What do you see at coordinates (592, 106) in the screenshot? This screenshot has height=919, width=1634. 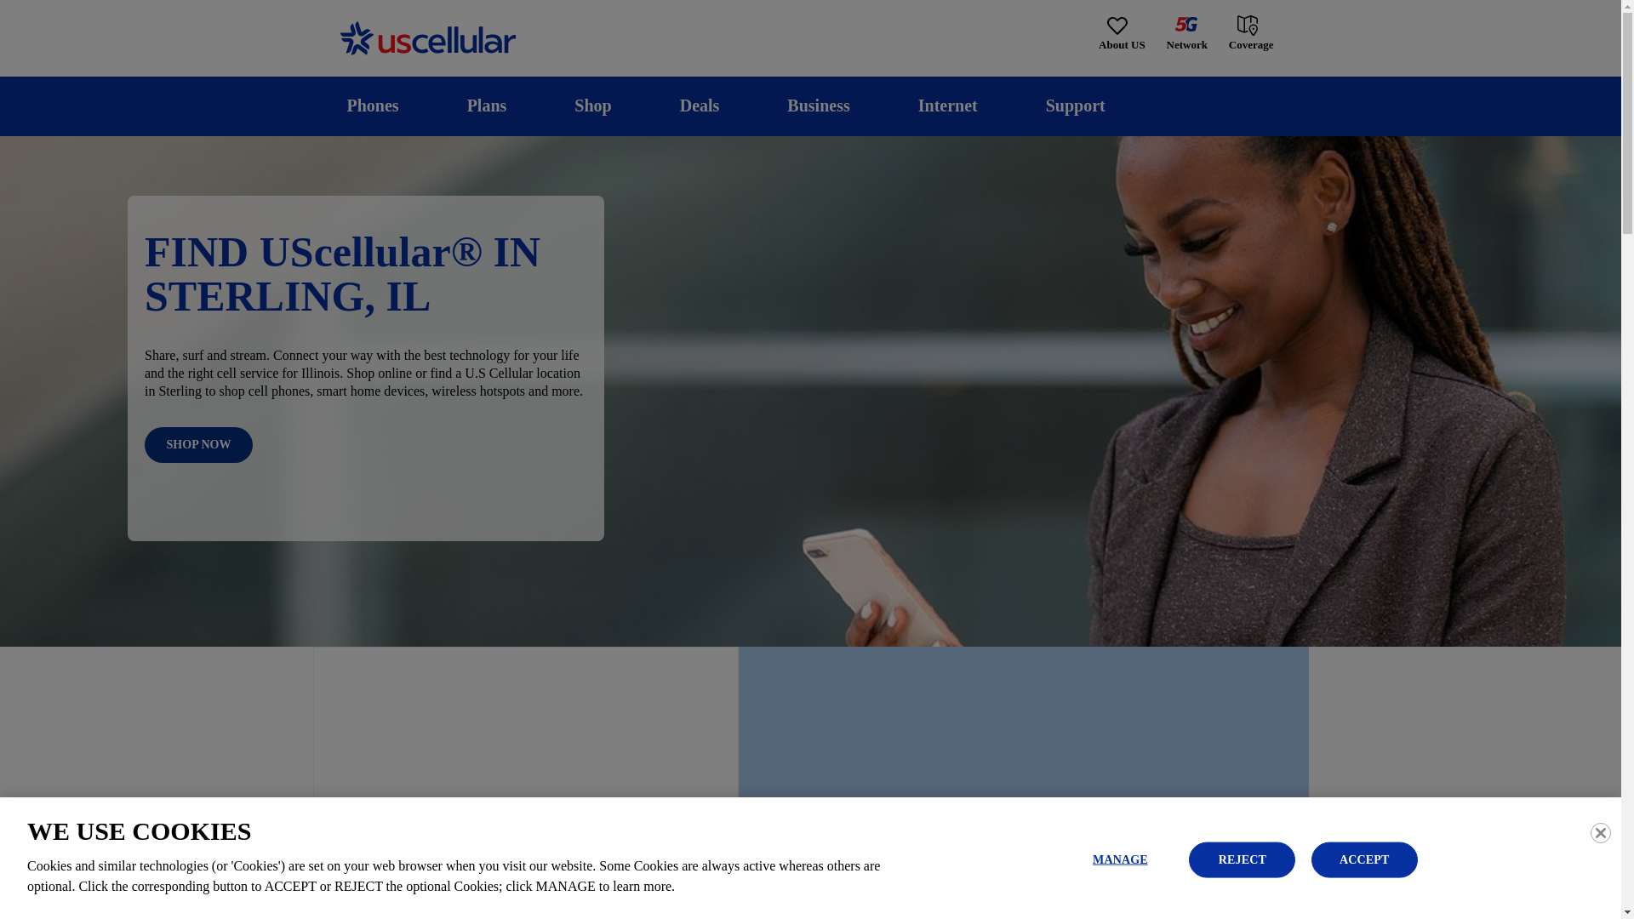 I see `Shop` at bounding box center [592, 106].